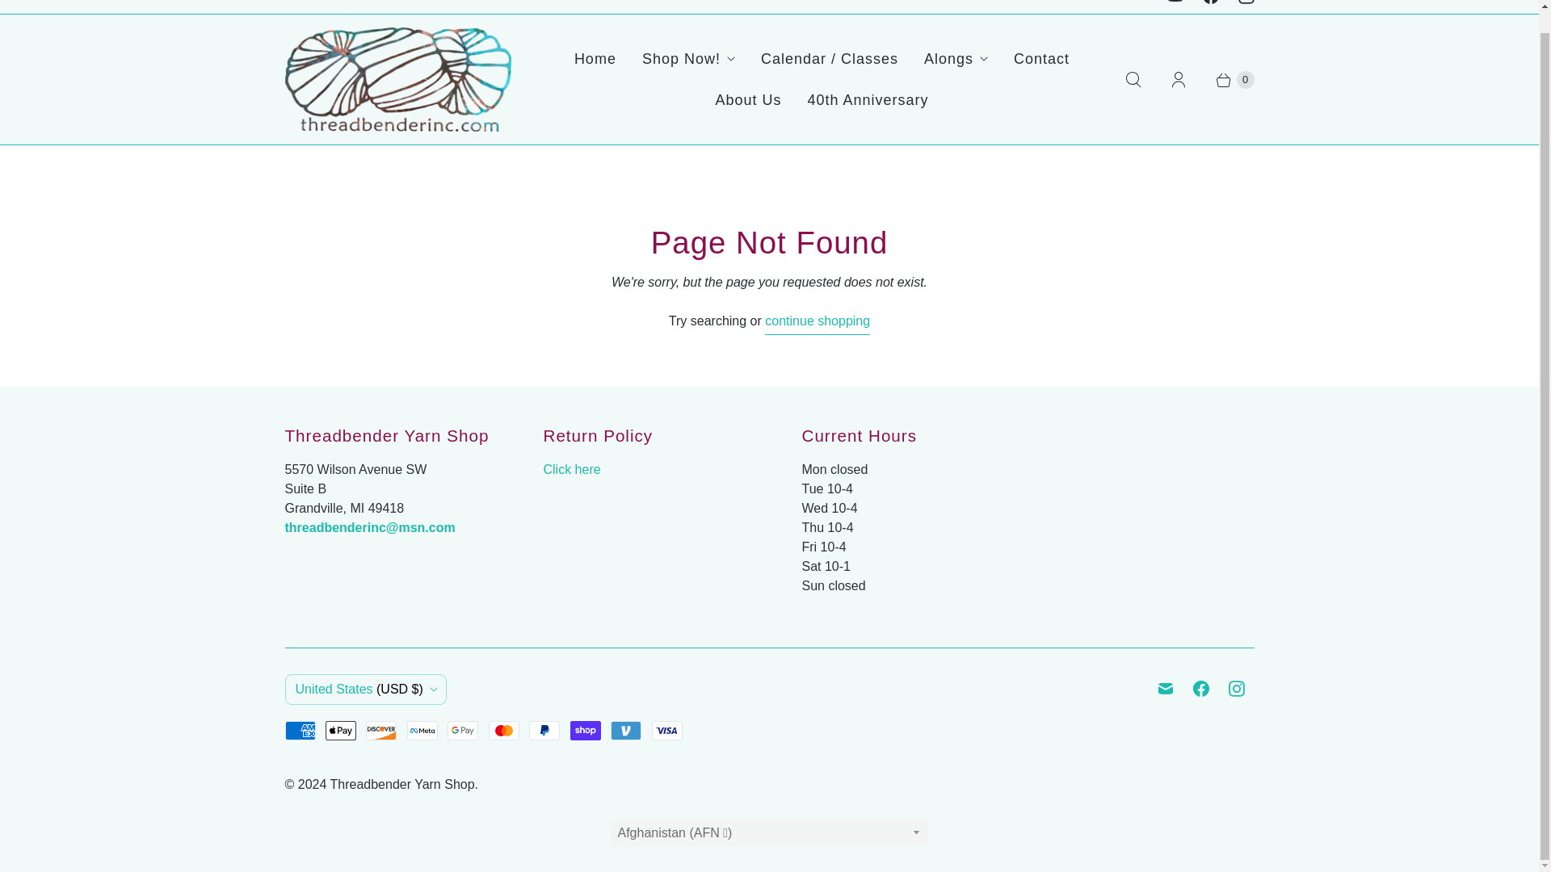 The width and height of the screenshot is (1551, 872). What do you see at coordinates (1226, 79) in the screenshot?
I see `0` at bounding box center [1226, 79].